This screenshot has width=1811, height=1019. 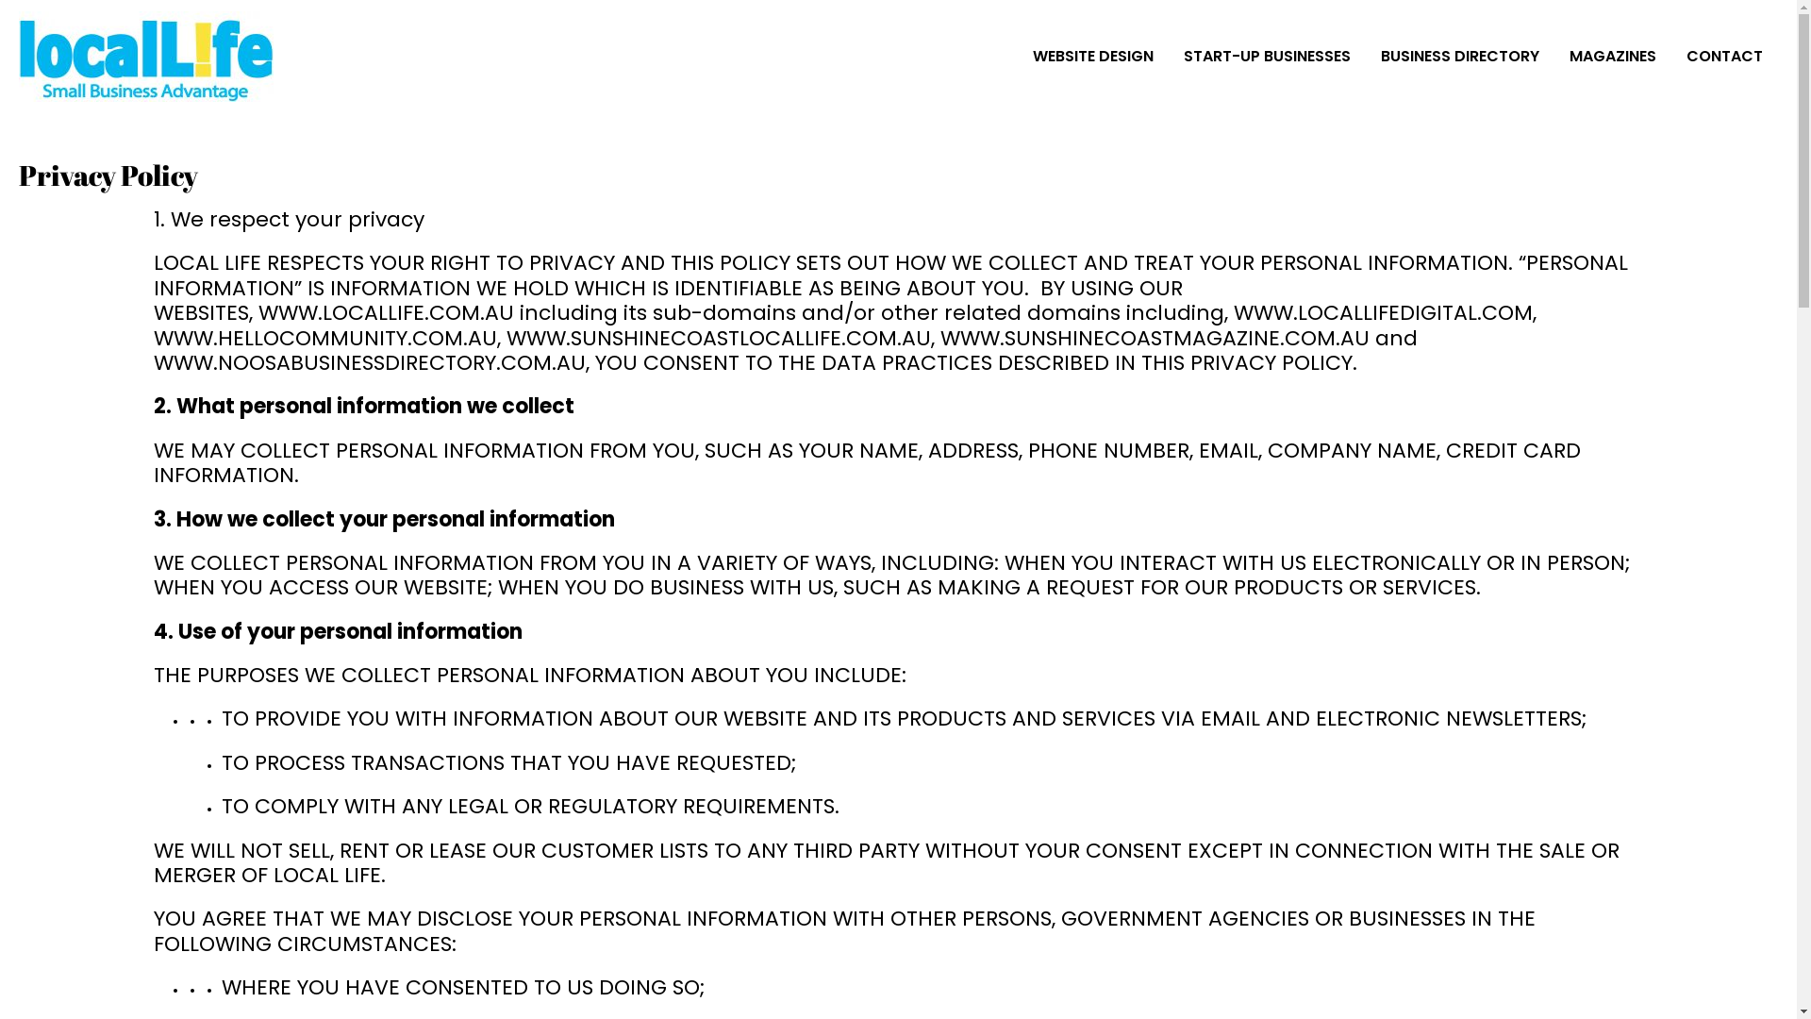 I want to click on BUSINESS DIRECTORY, so click(x=1460, y=57).